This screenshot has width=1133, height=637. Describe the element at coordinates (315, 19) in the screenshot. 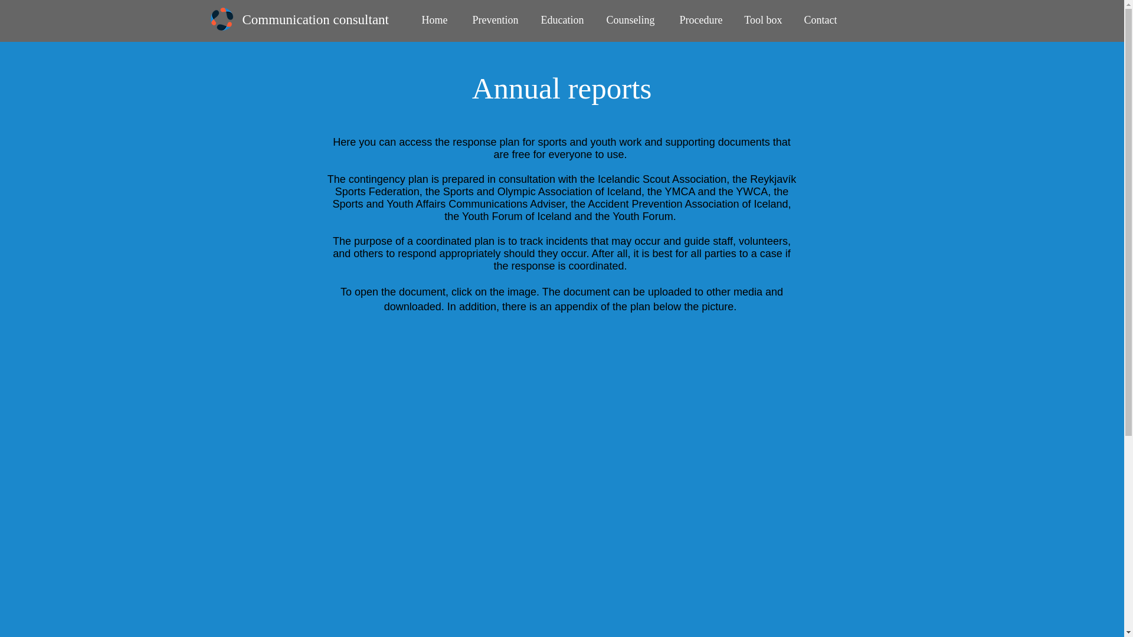

I see `Communication consultant` at that location.